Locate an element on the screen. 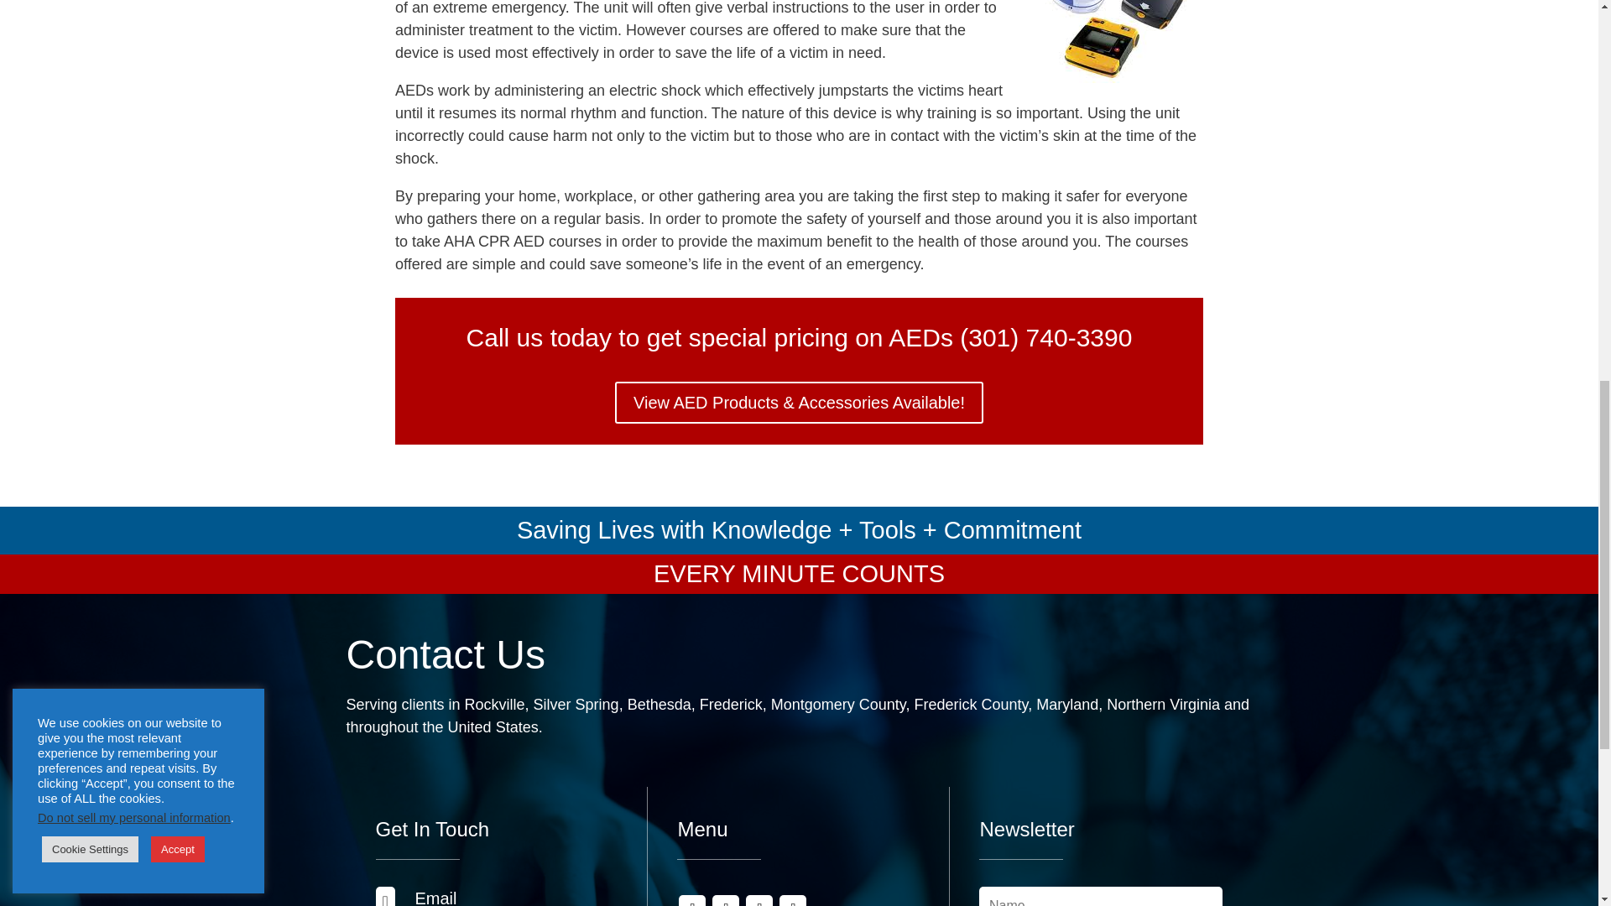 The image size is (1611, 906). Follow on X is located at coordinates (725, 901).